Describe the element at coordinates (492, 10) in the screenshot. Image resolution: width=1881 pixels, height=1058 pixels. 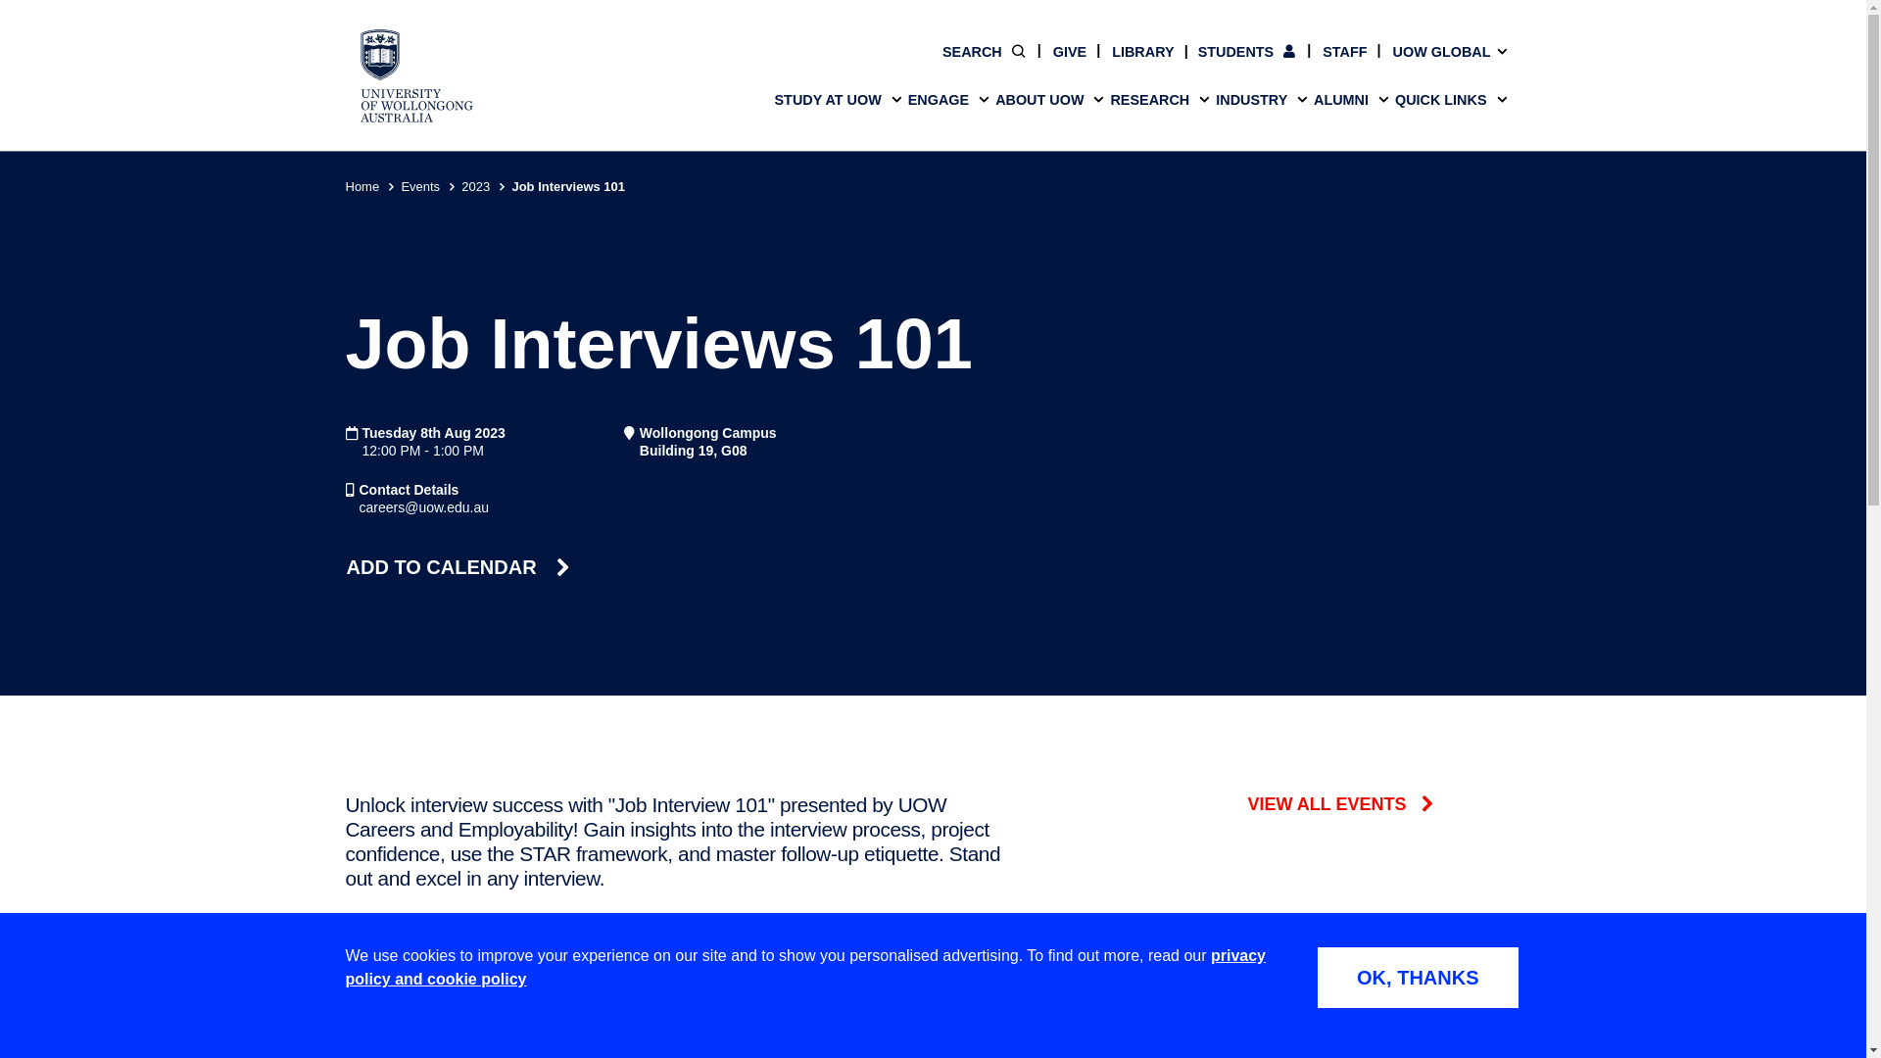
I see `HIGH SCHOOL STUDENTS` at that location.